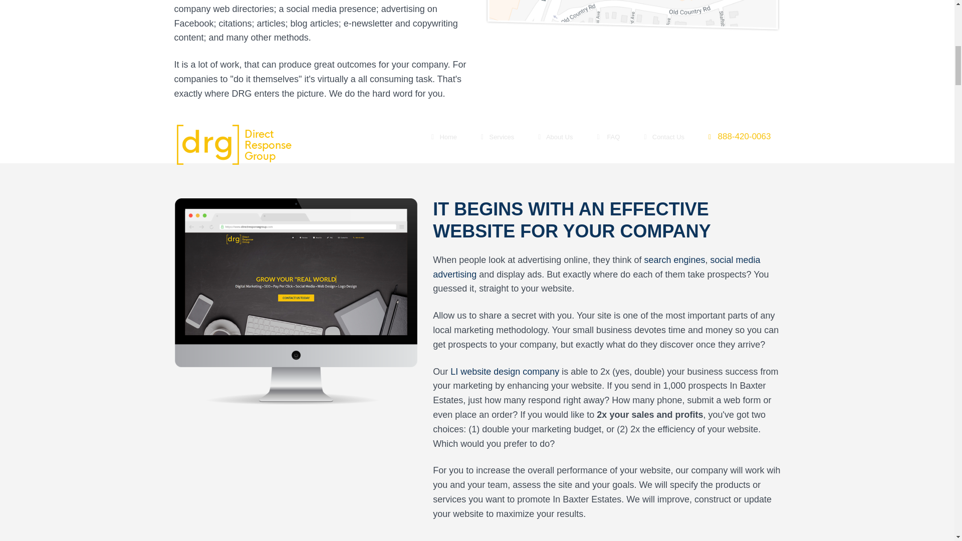 The image size is (962, 541). What do you see at coordinates (504, 372) in the screenshot?
I see `LI website design company` at bounding box center [504, 372].